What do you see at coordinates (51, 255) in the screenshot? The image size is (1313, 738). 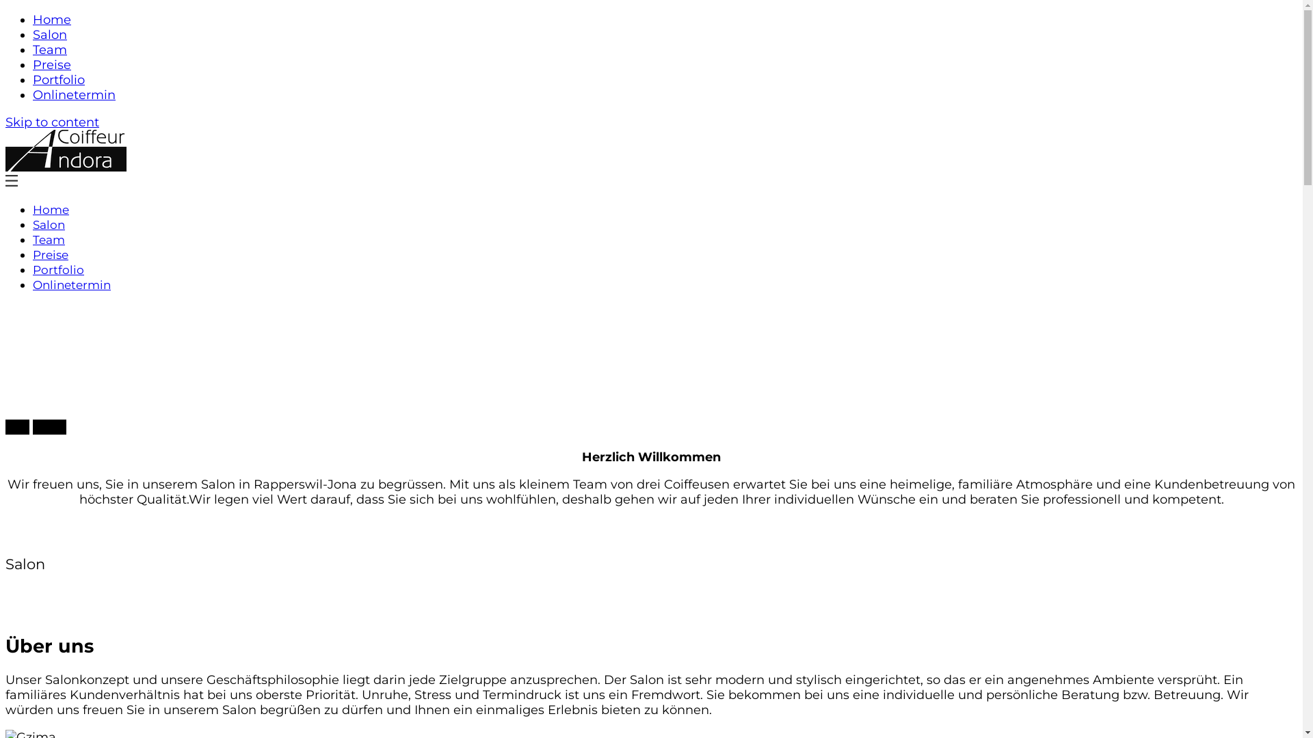 I see `Preise` at bounding box center [51, 255].